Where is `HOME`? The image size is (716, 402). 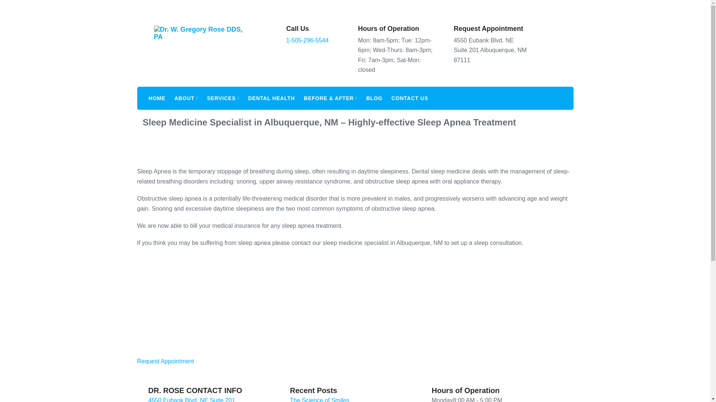
HOME is located at coordinates (160, 98).